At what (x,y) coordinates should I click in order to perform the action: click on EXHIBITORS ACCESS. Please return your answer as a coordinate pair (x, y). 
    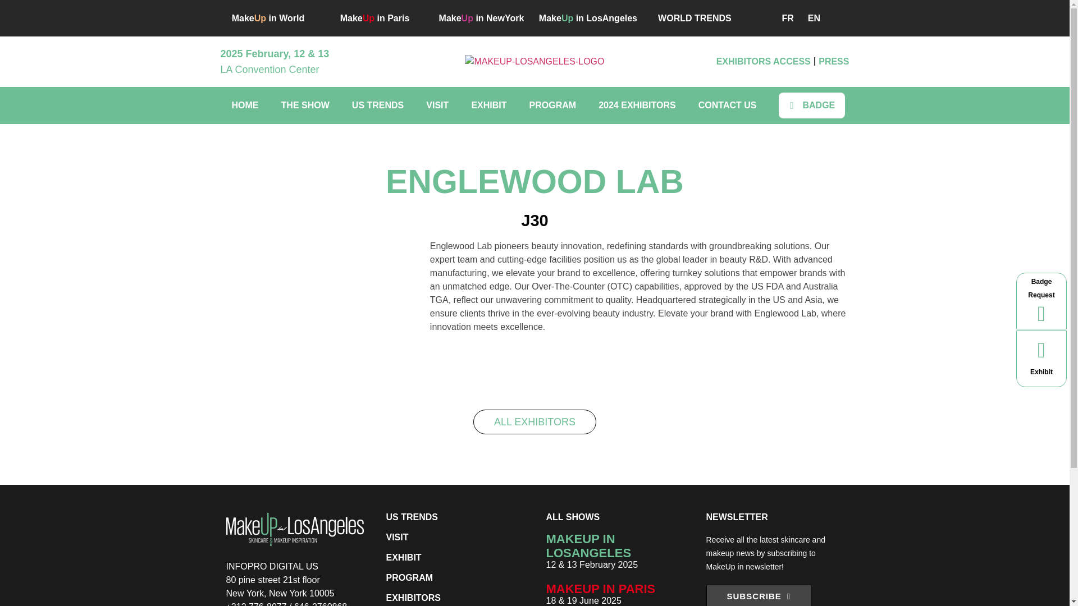
    Looking at the image, I should click on (764, 61).